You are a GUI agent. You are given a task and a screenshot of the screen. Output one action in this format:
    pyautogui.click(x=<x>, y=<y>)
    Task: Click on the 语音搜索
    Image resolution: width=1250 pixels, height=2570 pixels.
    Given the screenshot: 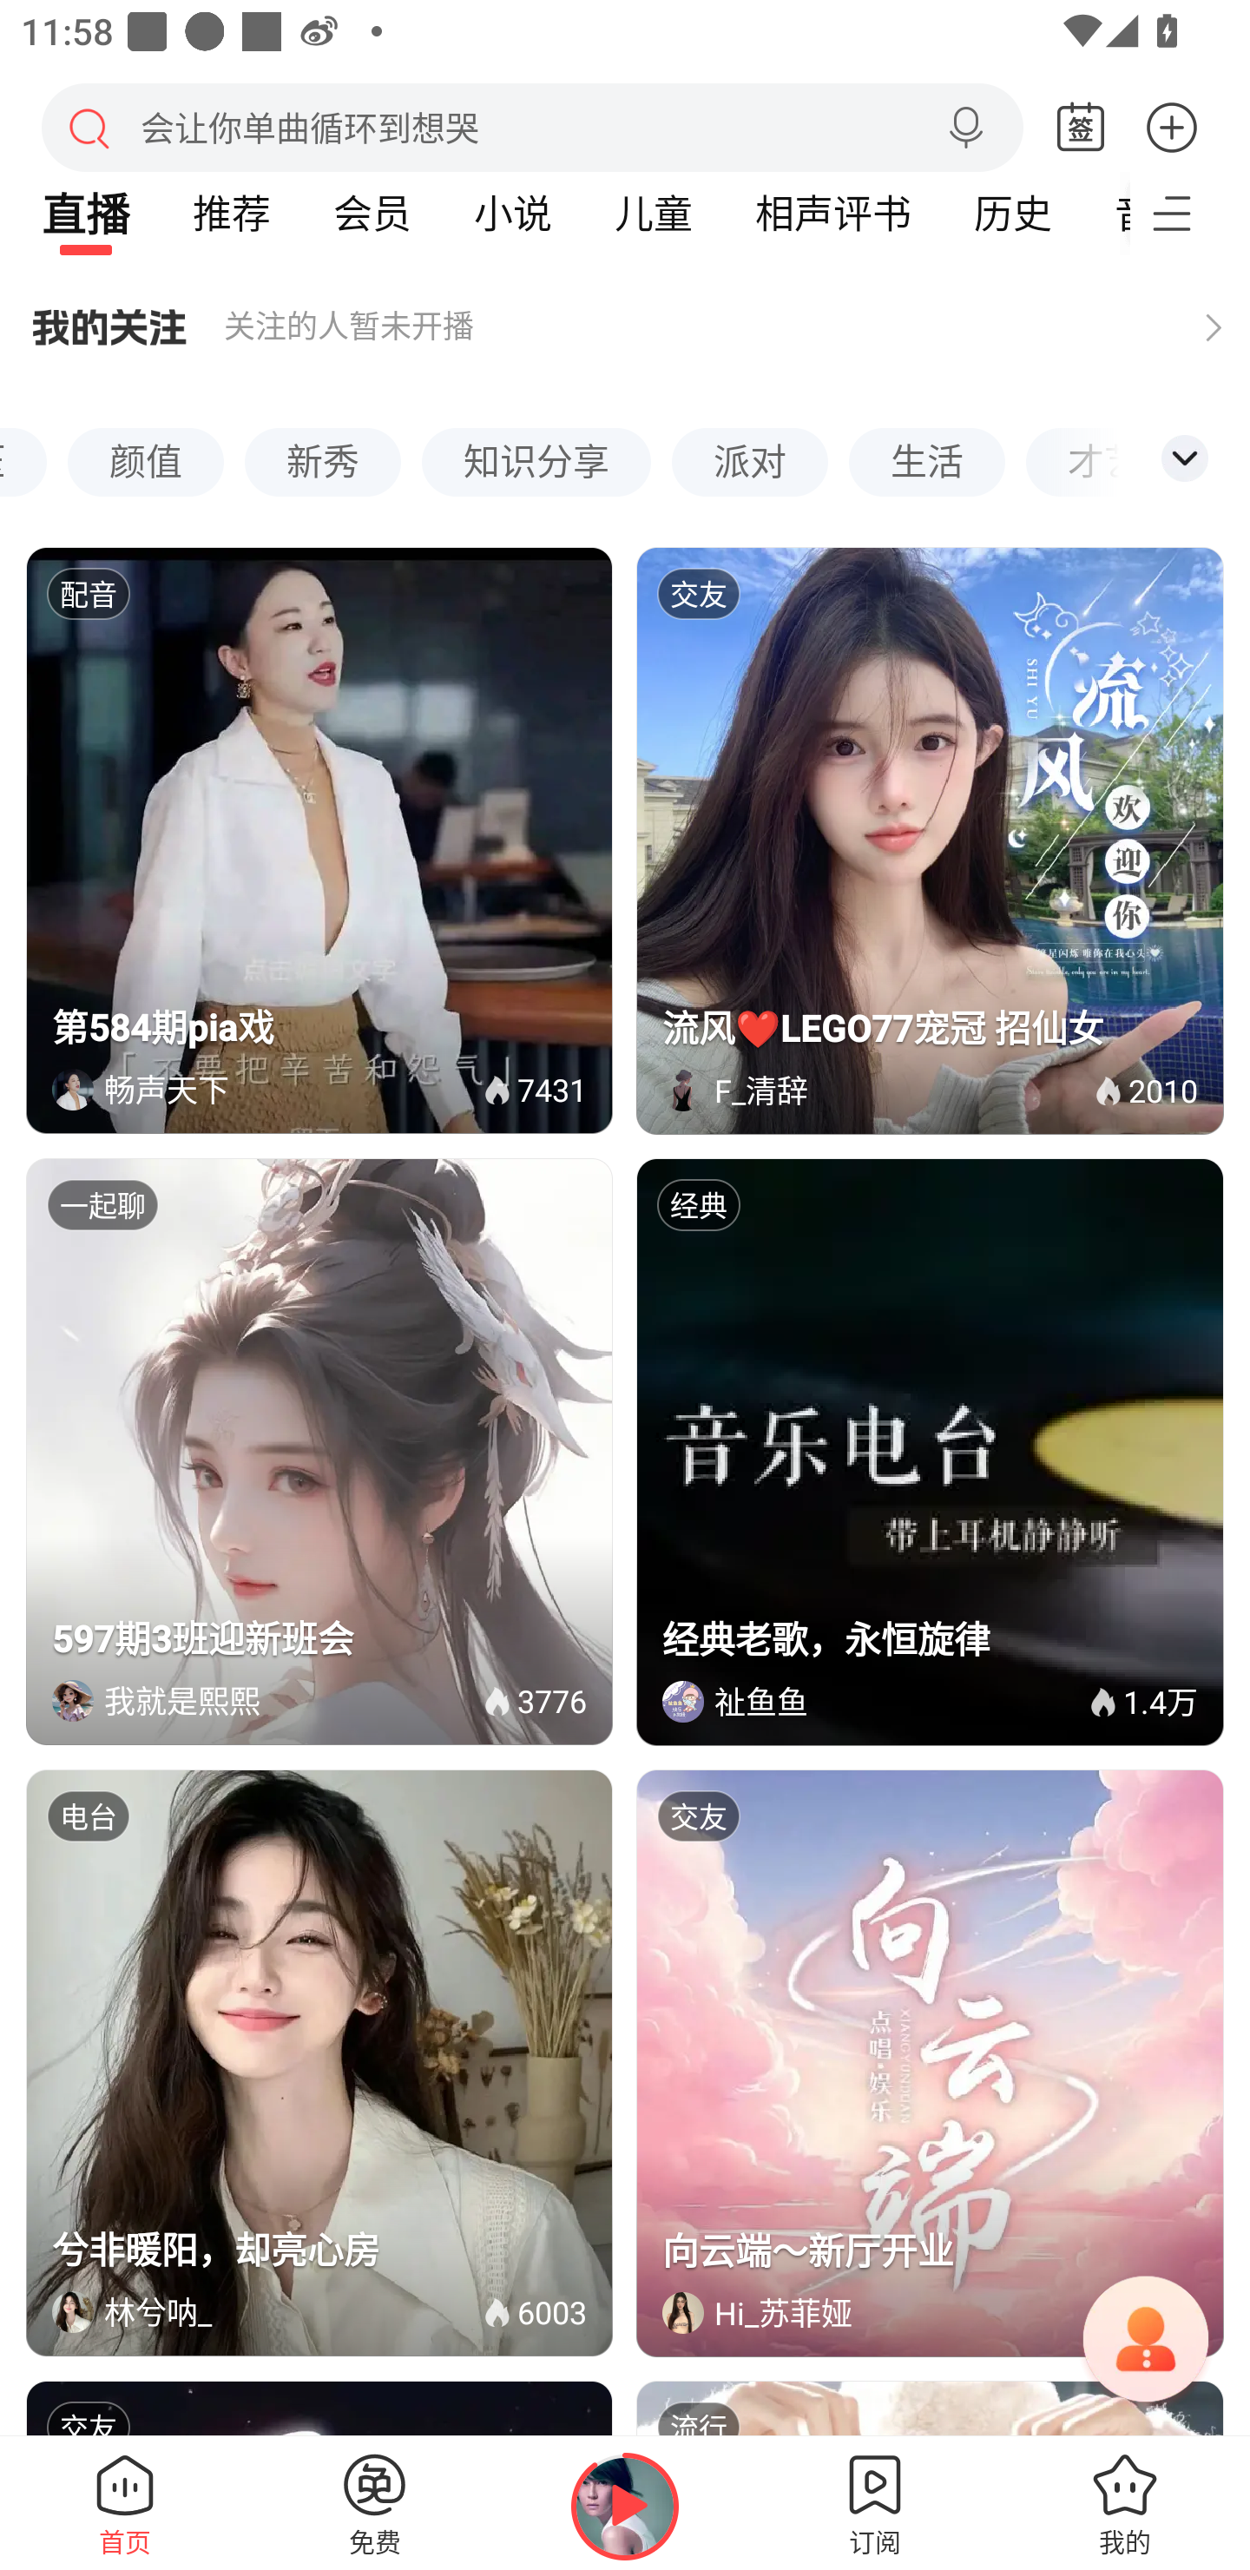 What is the action you would take?
    pyautogui.click(x=965, y=128)
    